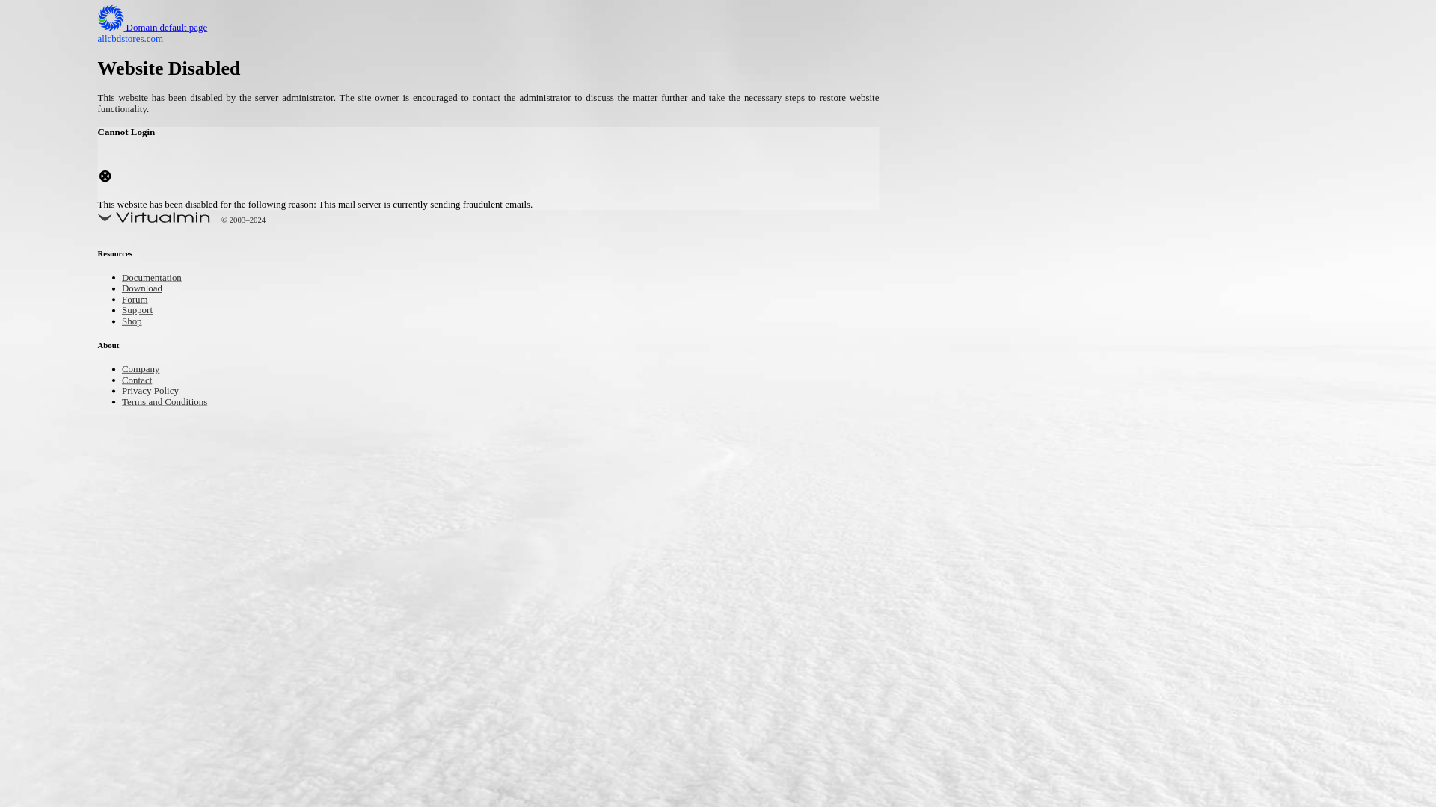 The height and width of the screenshot is (807, 1436). I want to click on Contact Us, so click(978, 254).